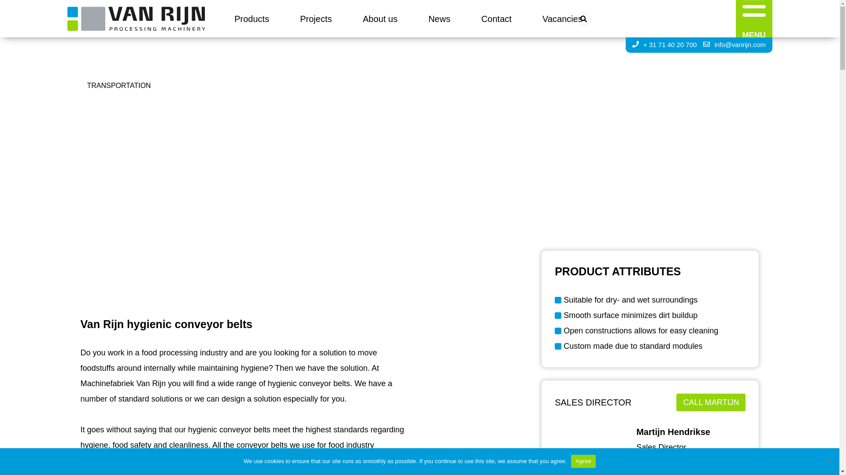 The height and width of the screenshot is (475, 846). What do you see at coordinates (710, 402) in the screenshot?
I see `CALL MARTIJN` at bounding box center [710, 402].